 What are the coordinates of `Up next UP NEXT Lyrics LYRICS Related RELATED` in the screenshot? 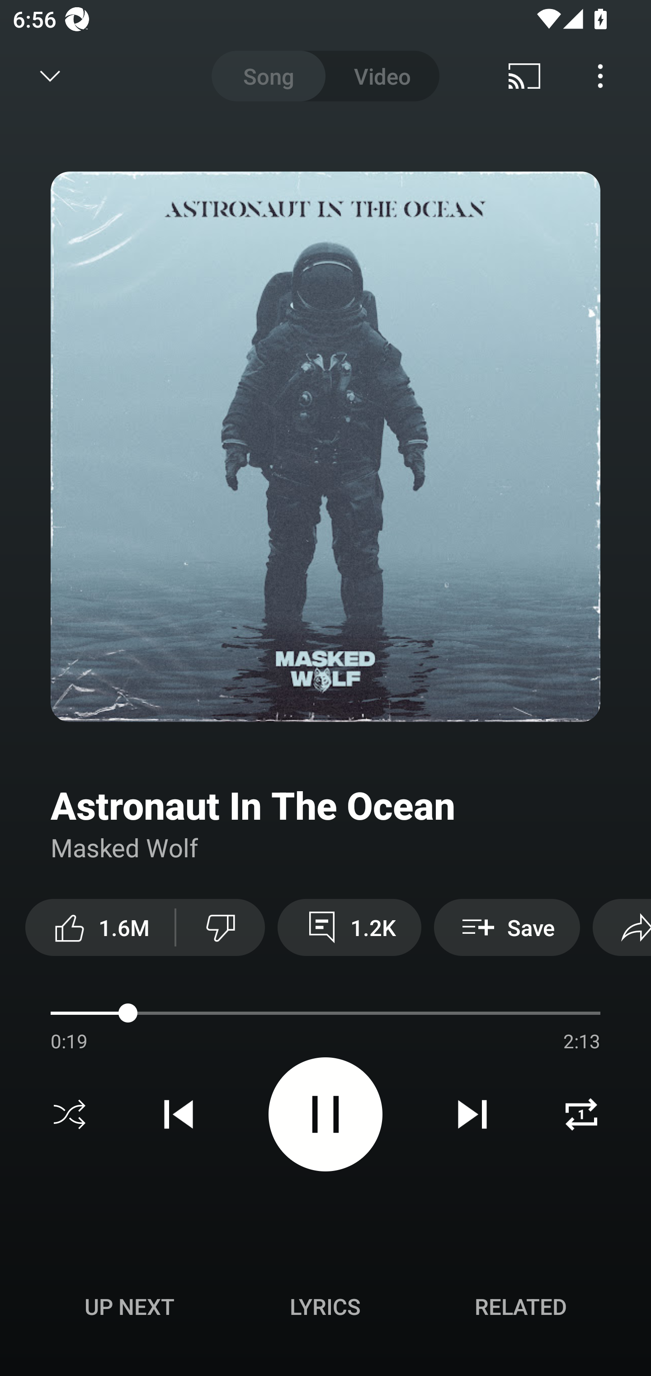 It's located at (325, 1309).